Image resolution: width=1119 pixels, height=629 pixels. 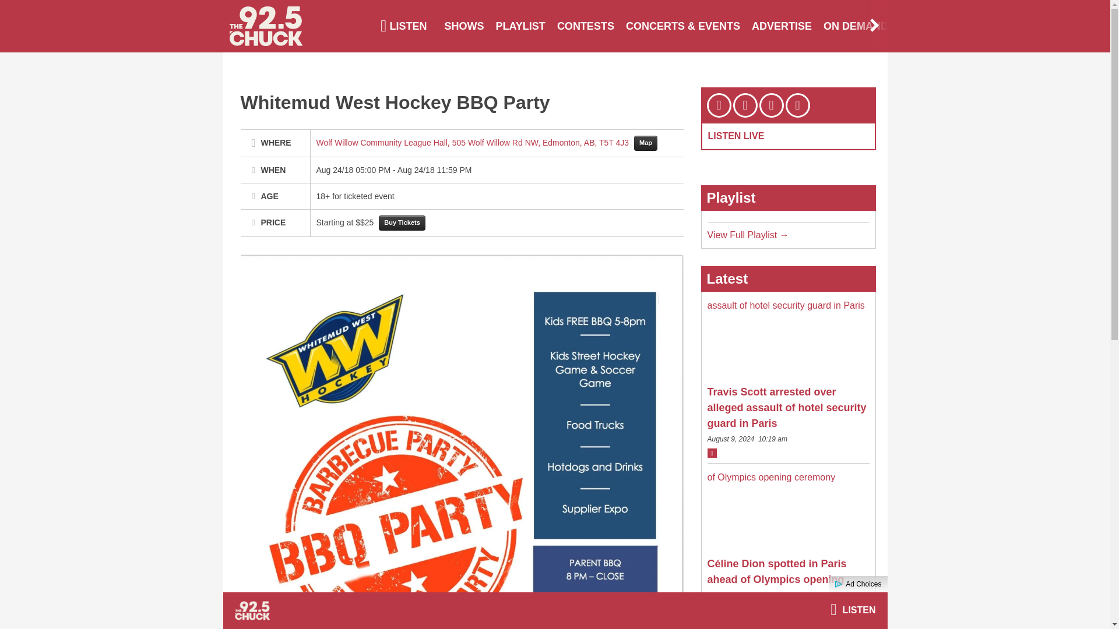 What do you see at coordinates (856, 26) in the screenshot?
I see `ON DEMAND` at bounding box center [856, 26].